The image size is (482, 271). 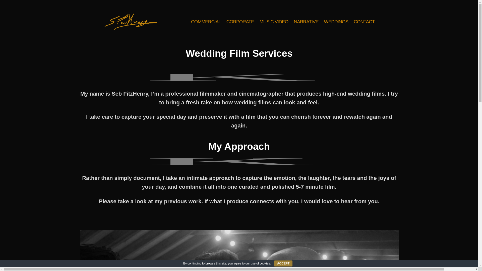 What do you see at coordinates (306, 32) in the screenshot?
I see `NARRATIVE` at bounding box center [306, 32].